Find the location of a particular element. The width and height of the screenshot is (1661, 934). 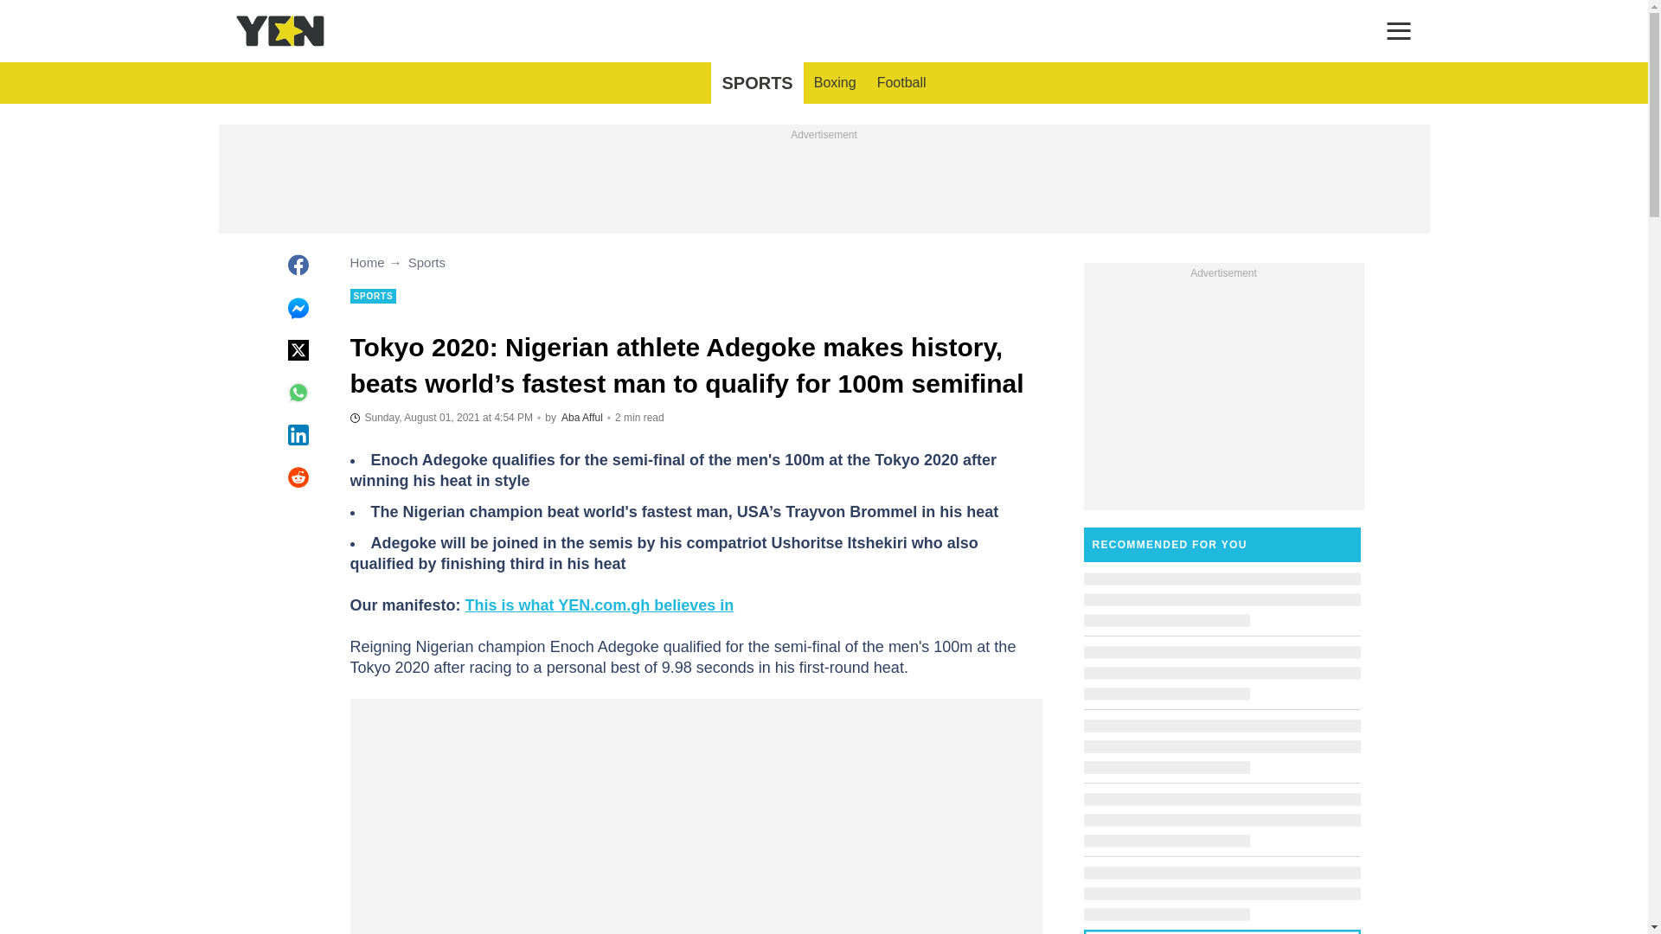

SPORTS is located at coordinates (756, 83).